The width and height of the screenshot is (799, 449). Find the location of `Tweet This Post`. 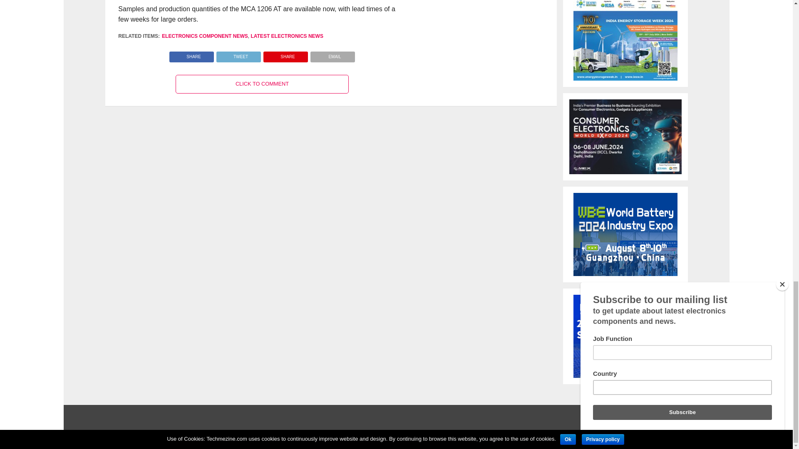

Tweet This Post is located at coordinates (238, 55).